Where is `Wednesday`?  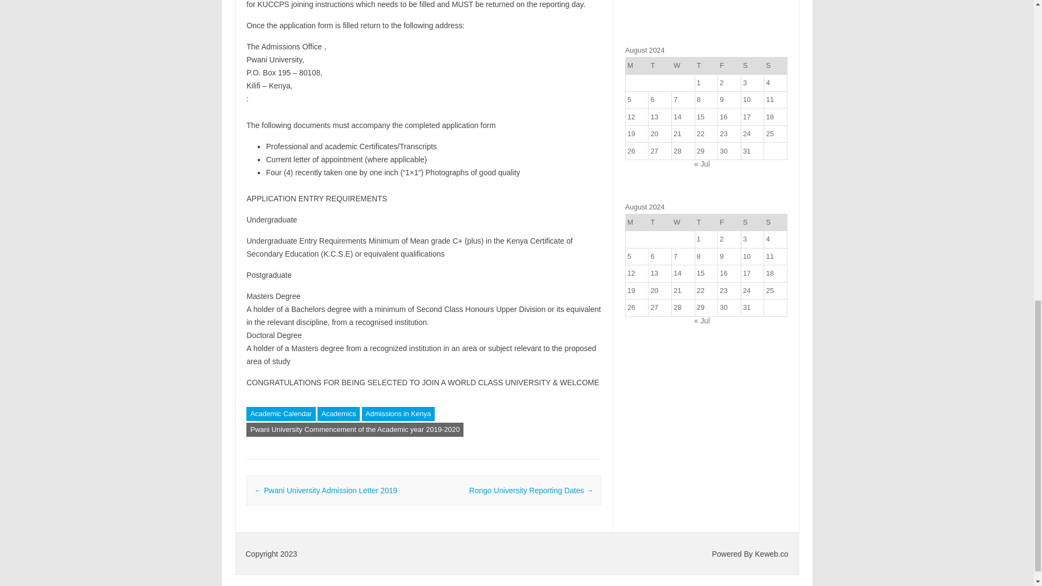
Wednesday is located at coordinates (683, 66).